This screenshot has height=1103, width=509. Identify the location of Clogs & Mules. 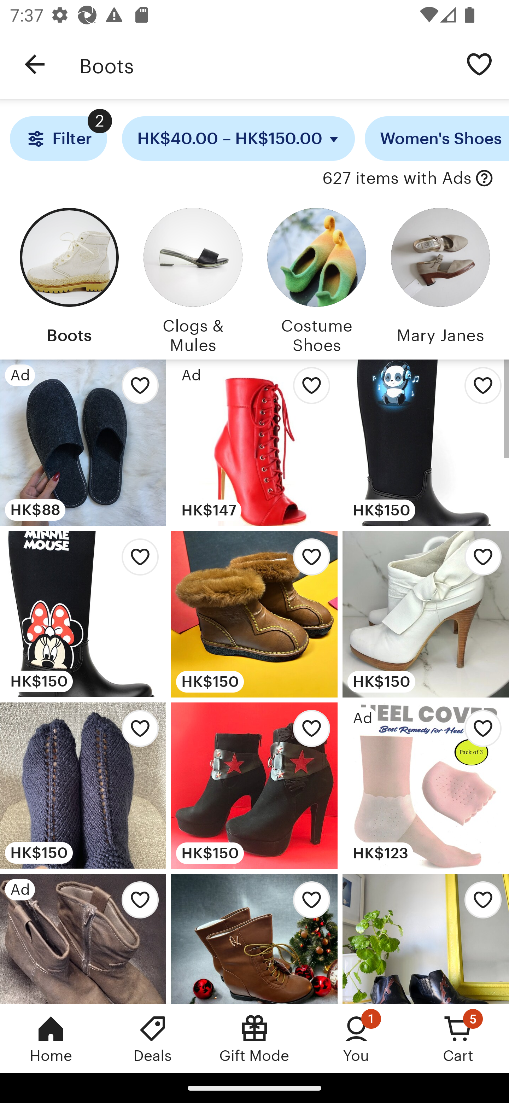
(193, 279).